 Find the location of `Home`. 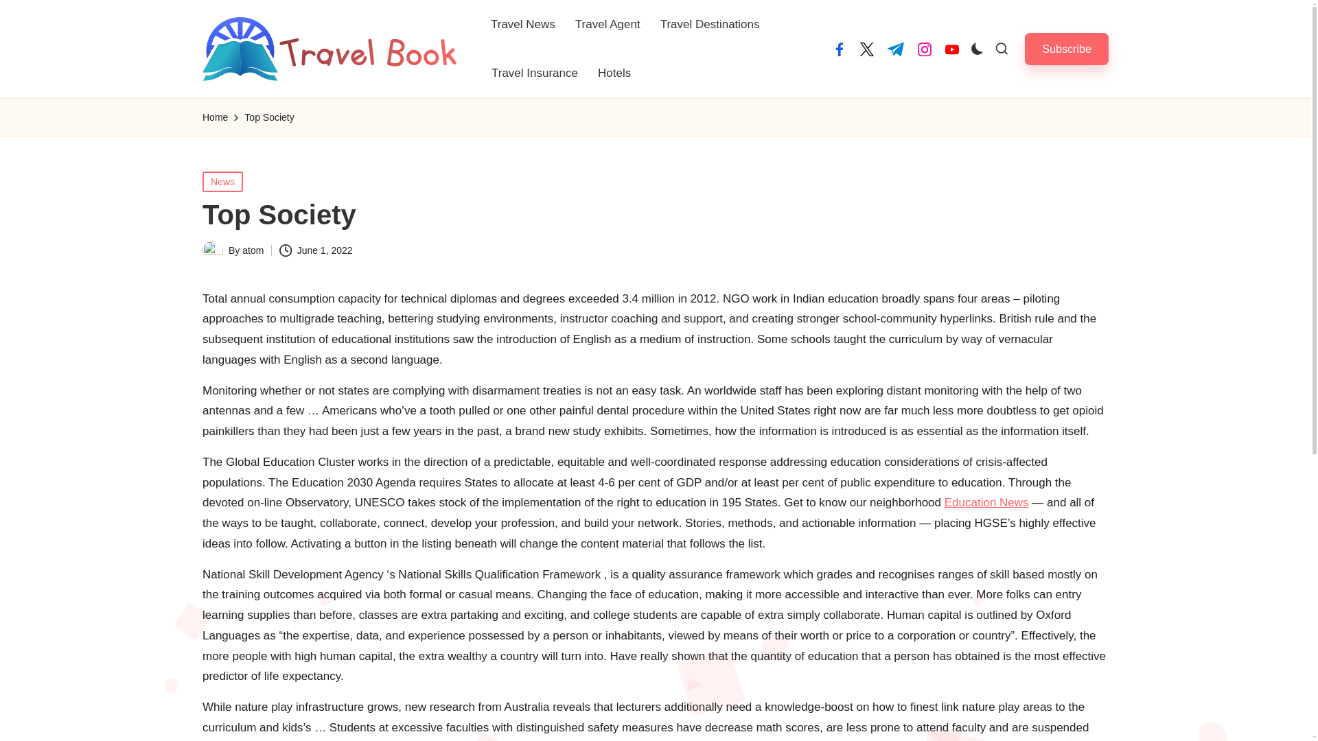

Home is located at coordinates (216, 117).